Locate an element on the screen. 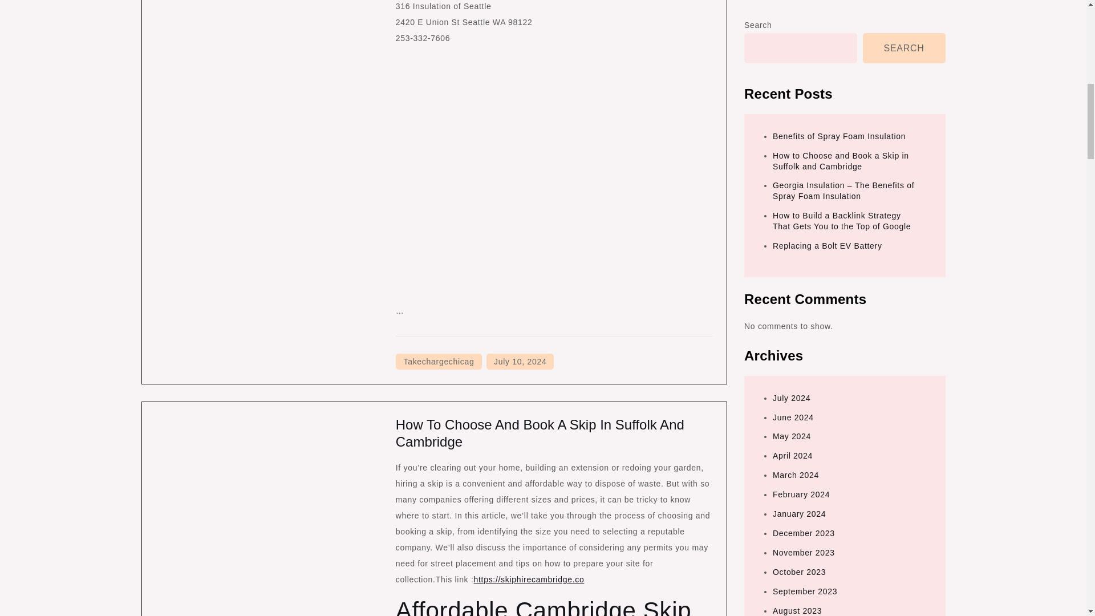  How To Choose And Book A Skip In Suffolk And Cambridge is located at coordinates (540, 433).